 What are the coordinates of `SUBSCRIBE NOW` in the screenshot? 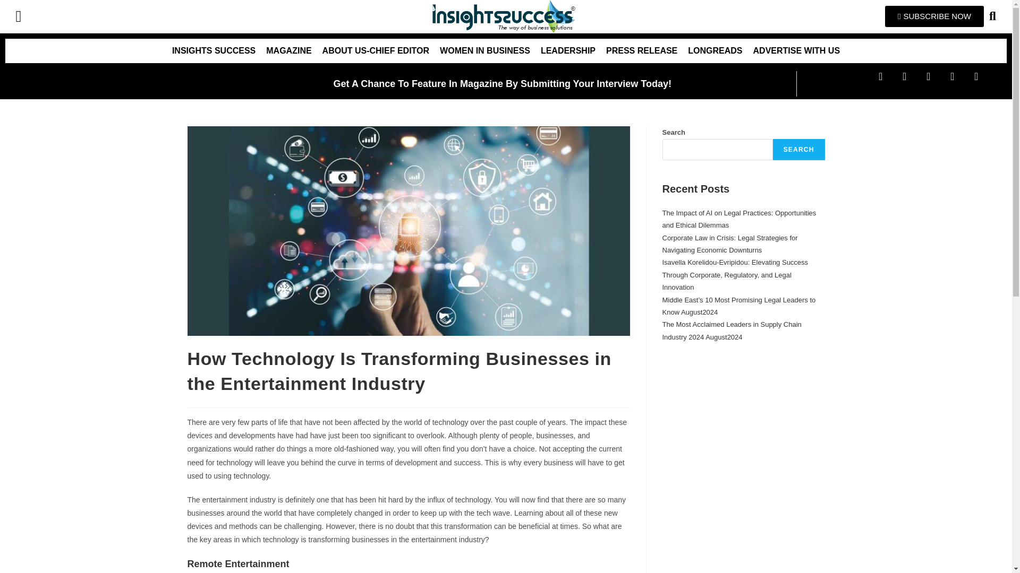 It's located at (934, 16).